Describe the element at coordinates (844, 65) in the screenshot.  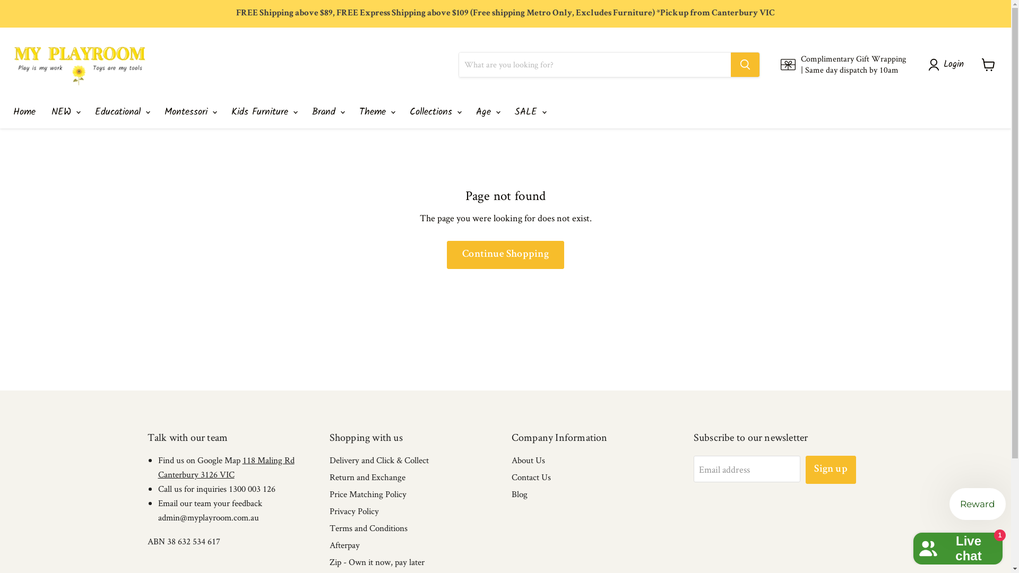
I see `Complimentary Gift Wrapping | Same day dispatch by 10am` at that location.